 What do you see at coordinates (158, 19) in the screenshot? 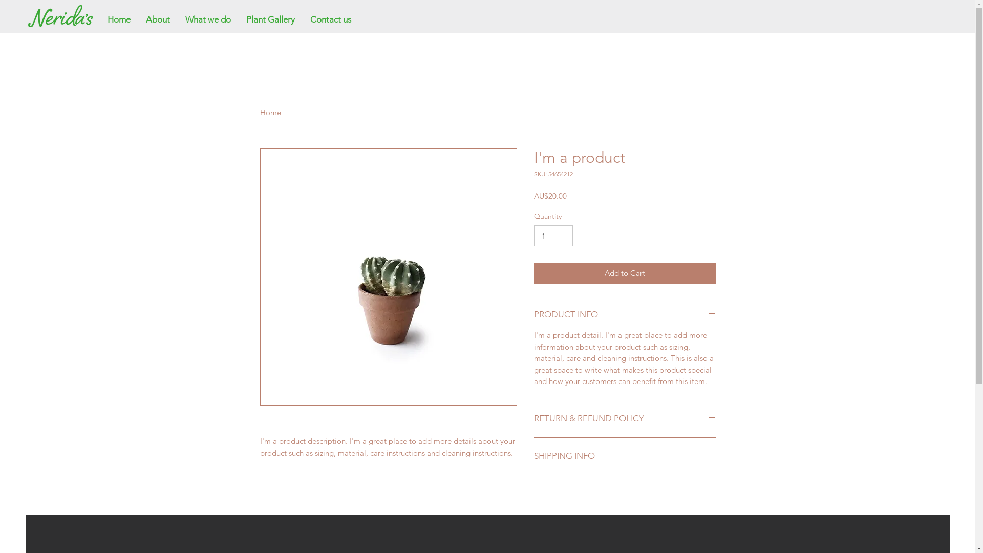
I see `About` at bounding box center [158, 19].